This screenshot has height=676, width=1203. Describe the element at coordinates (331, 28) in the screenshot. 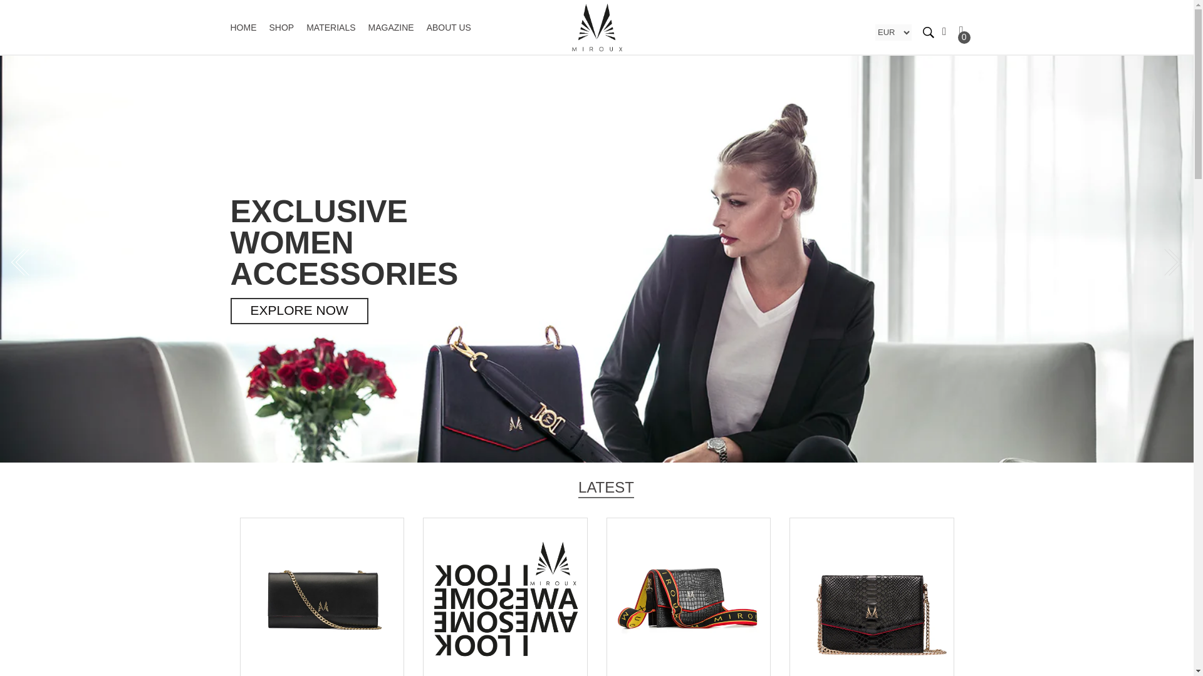

I see `MATERIALS` at that location.